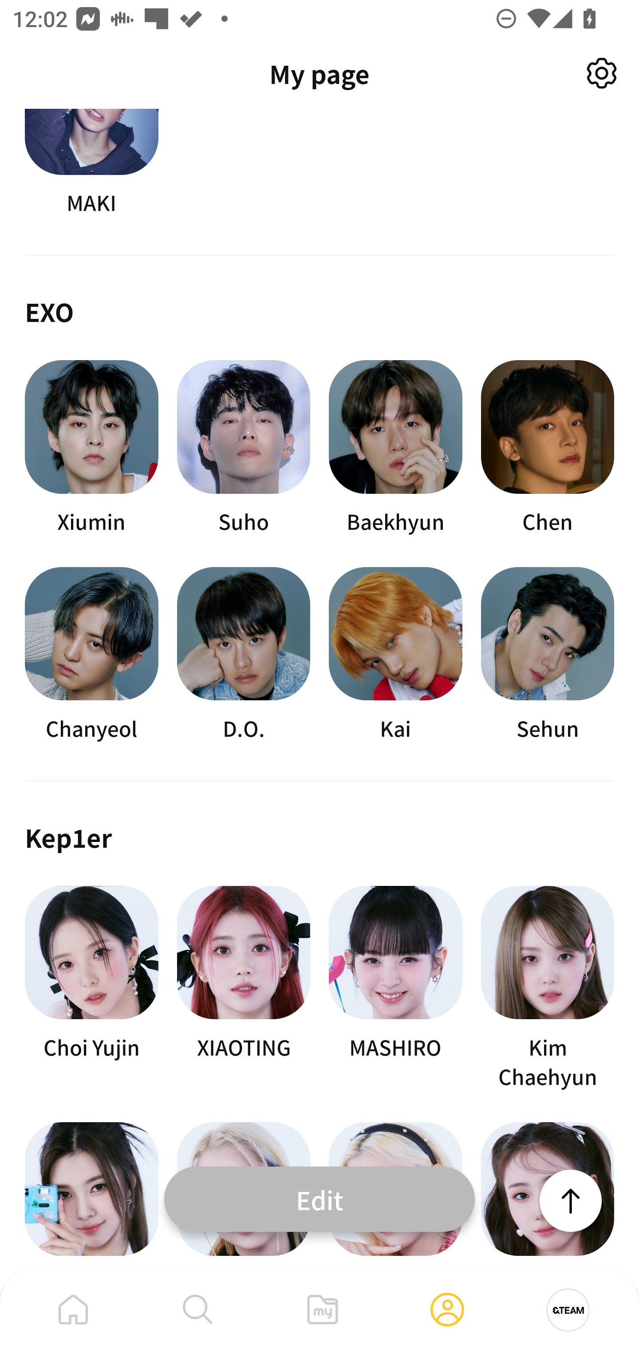 Image resolution: width=639 pixels, height=1350 pixels. What do you see at coordinates (548, 1195) in the screenshot?
I see `Seo Youngeun` at bounding box center [548, 1195].